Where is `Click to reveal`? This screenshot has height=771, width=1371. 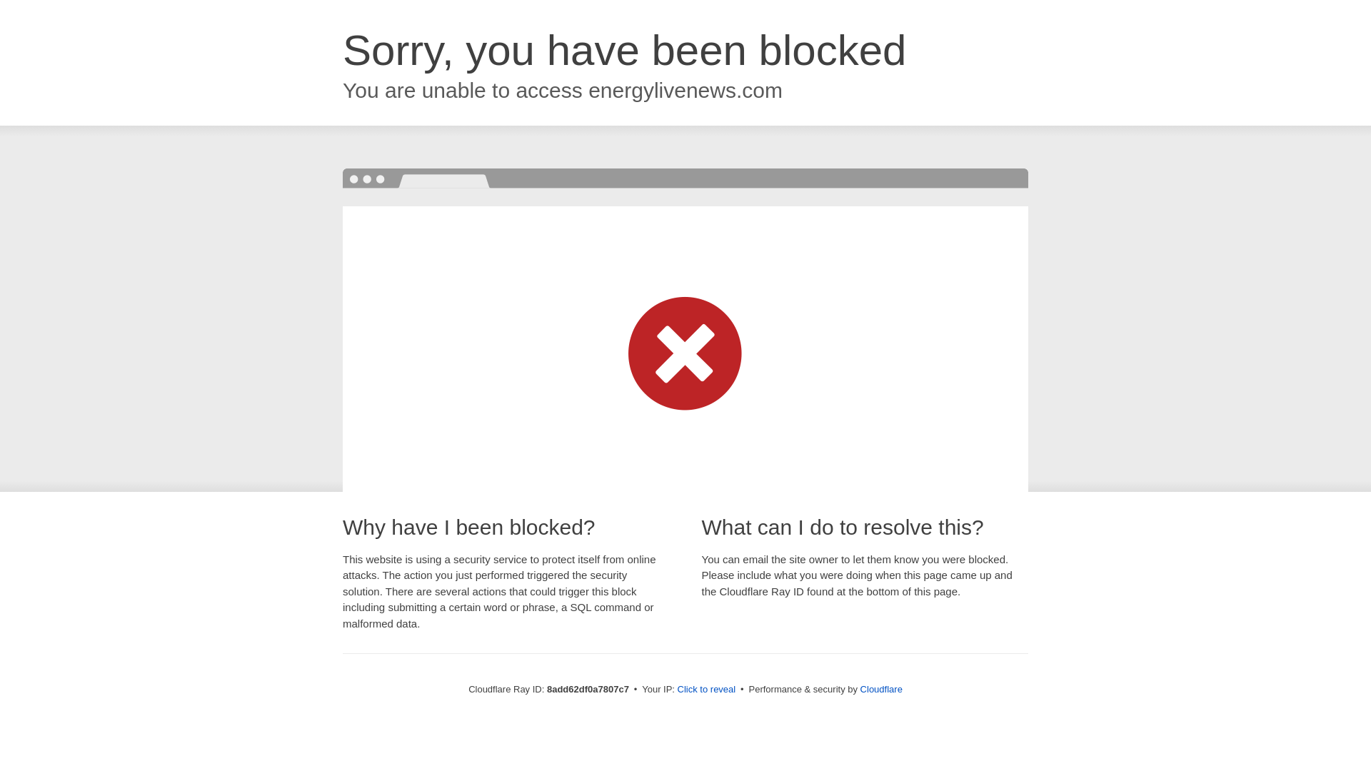 Click to reveal is located at coordinates (707, 690).